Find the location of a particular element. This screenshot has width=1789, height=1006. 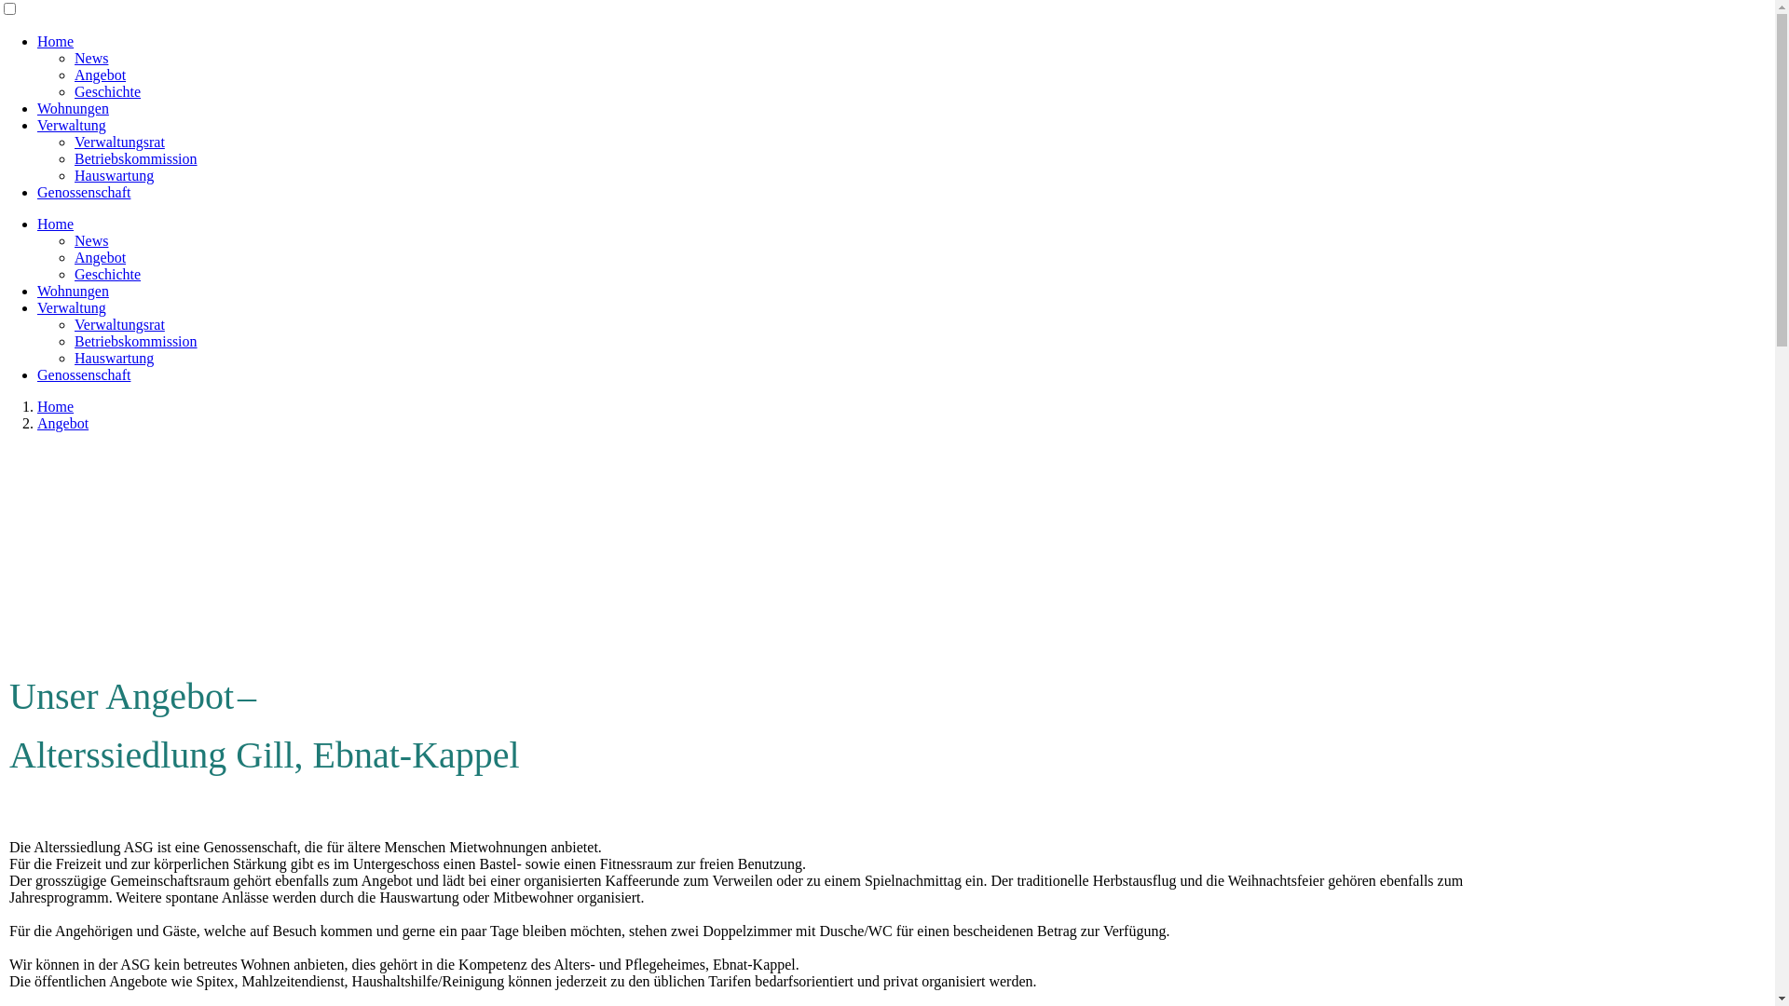

Verwaltung is located at coordinates (72, 125).